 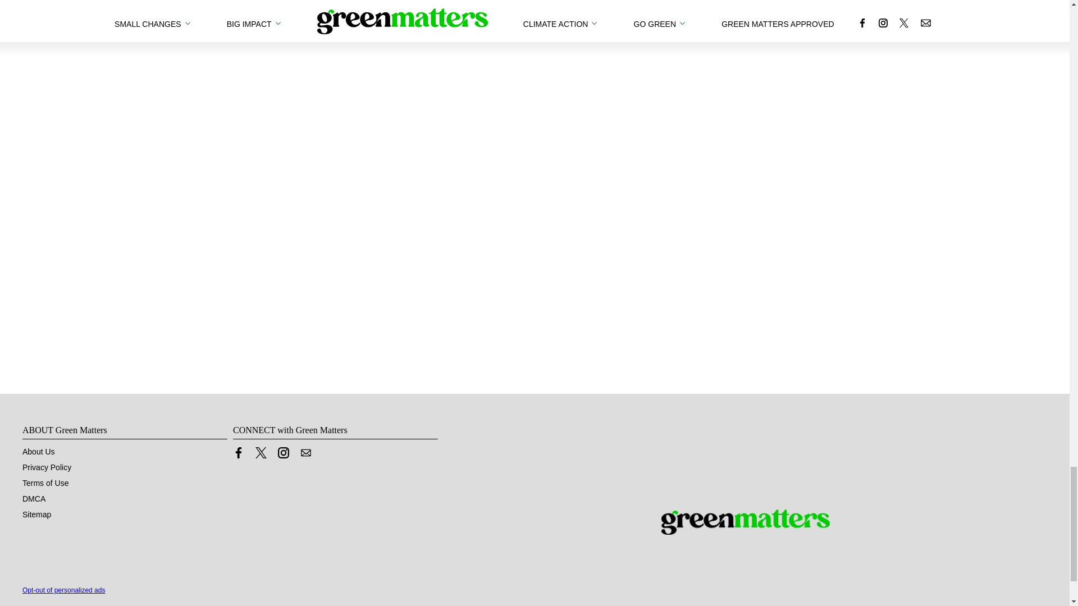 What do you see at coordinates (45, 483) in the screenshot?
I see `Terms of Use` at bounding box center [45, 483].